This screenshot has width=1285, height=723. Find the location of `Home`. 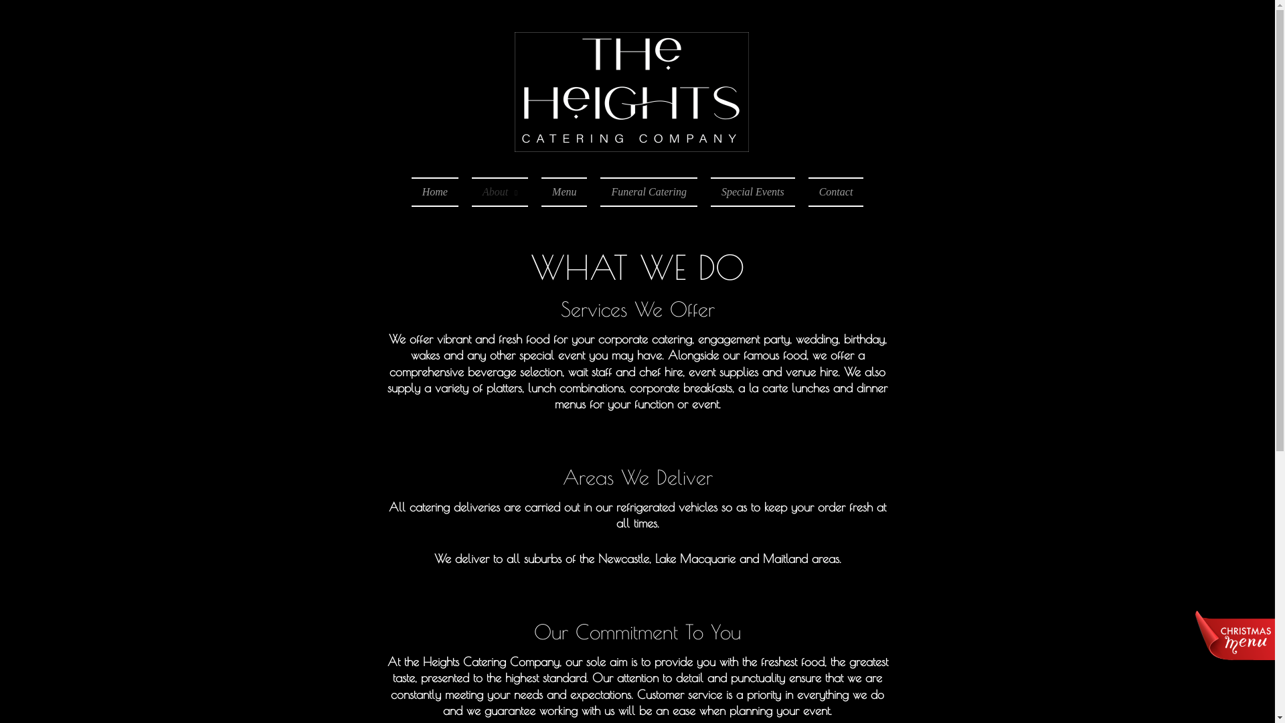

Home is located at coordinates (435, 192).